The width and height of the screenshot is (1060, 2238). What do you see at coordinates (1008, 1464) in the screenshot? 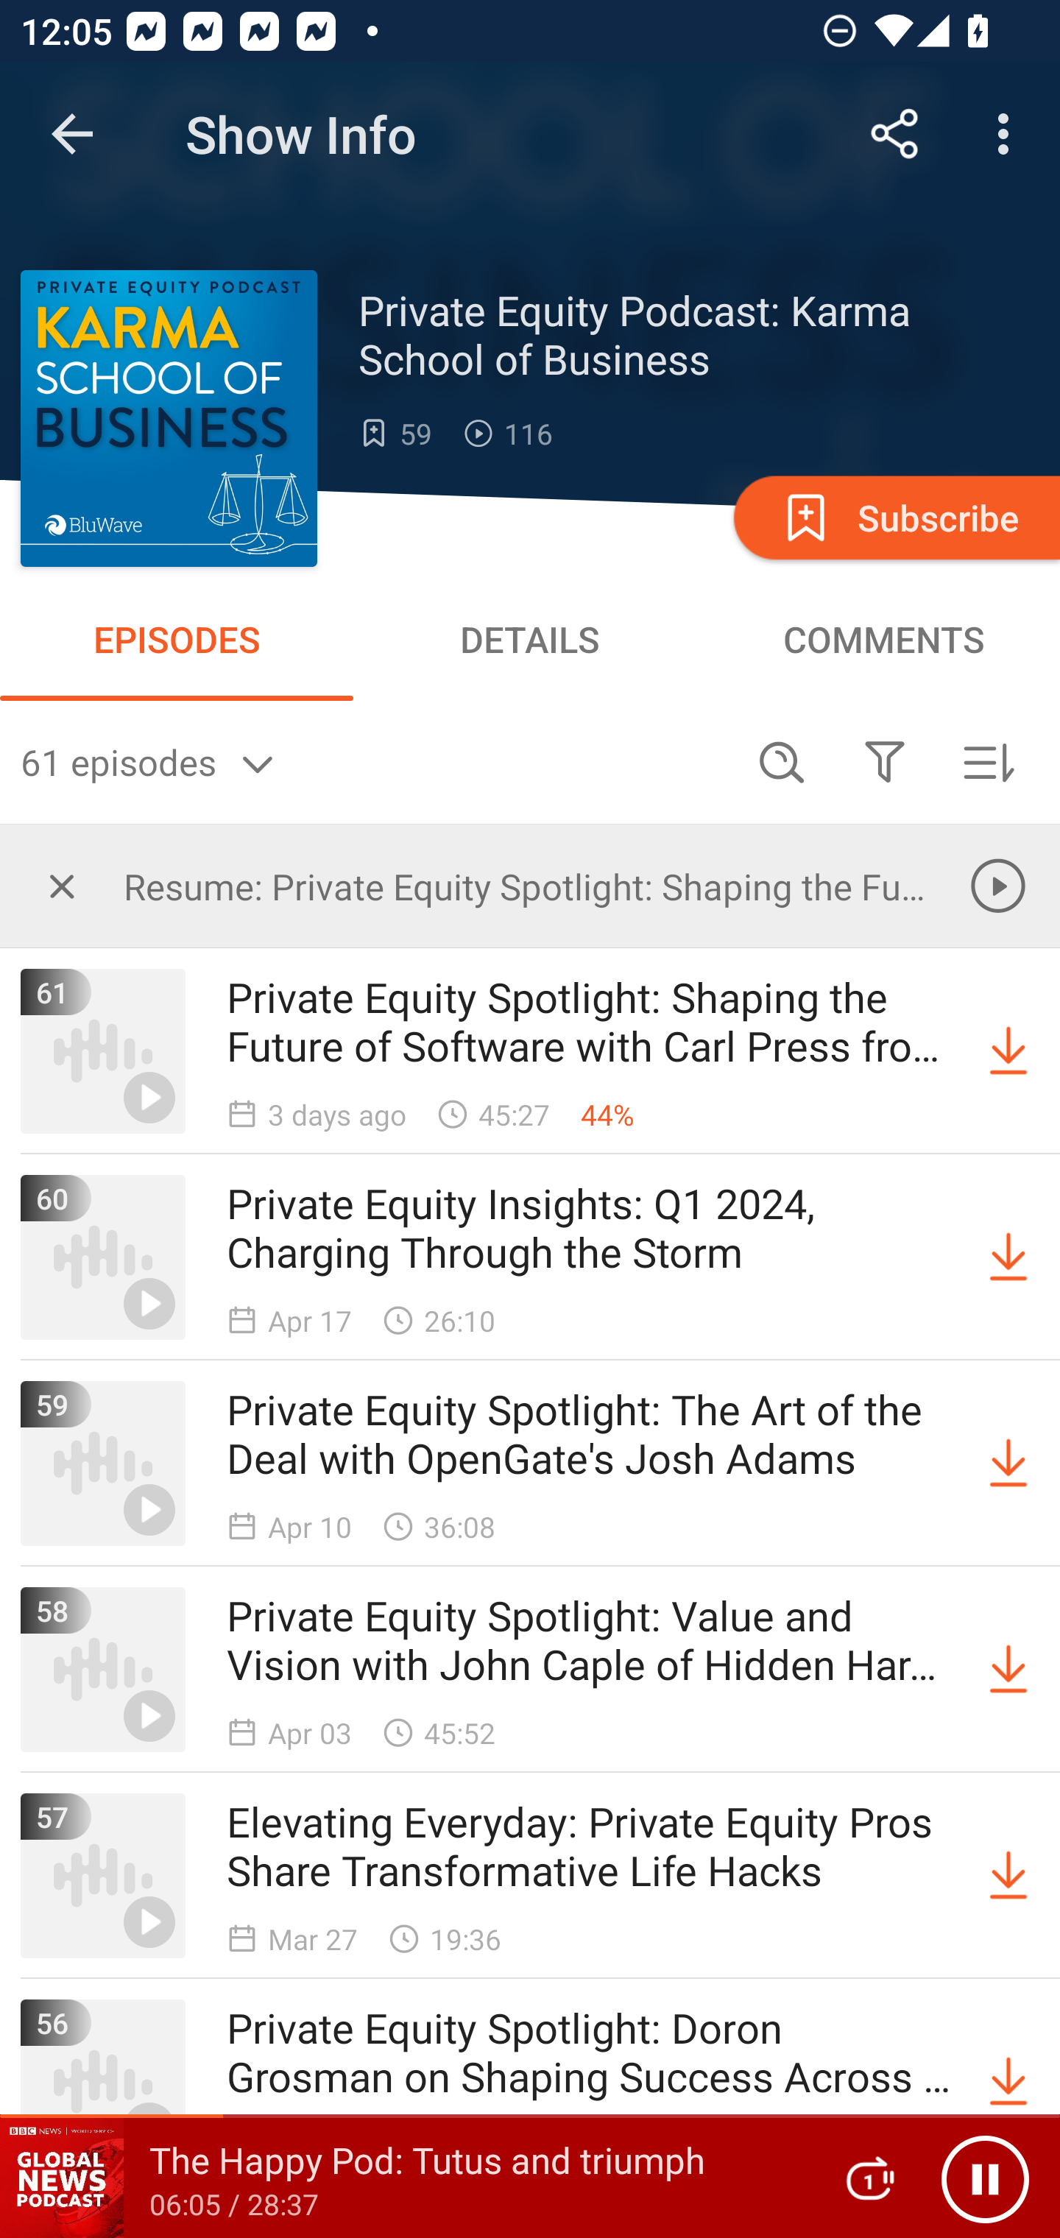
I see `Download` at bounding box center [1008, 1464].